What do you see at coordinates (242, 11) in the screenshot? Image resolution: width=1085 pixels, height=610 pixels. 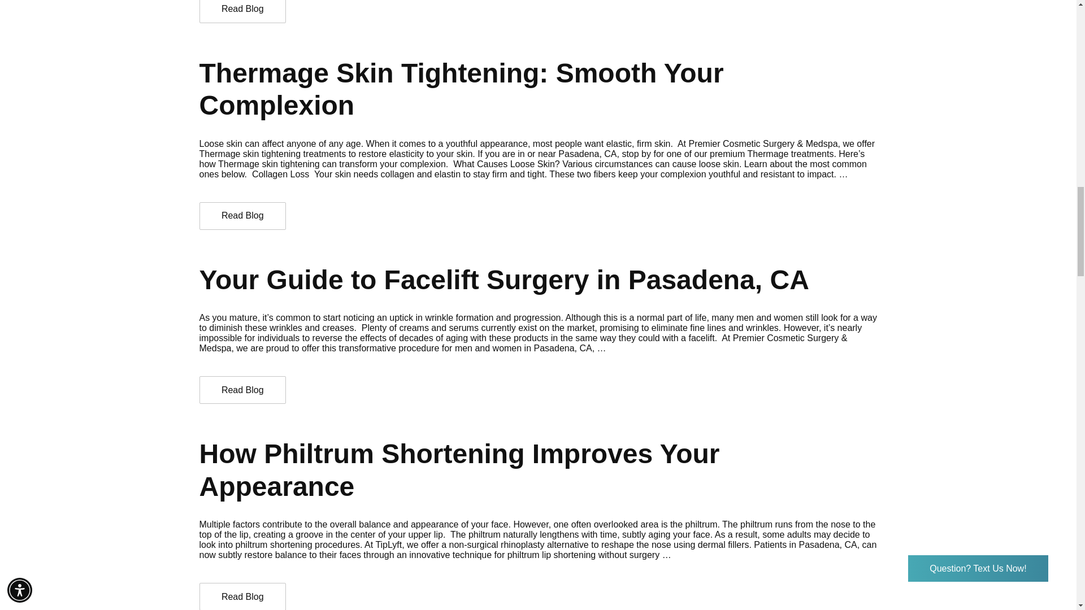 I see `What is a Medspa?` at bounding box center [242, 11].